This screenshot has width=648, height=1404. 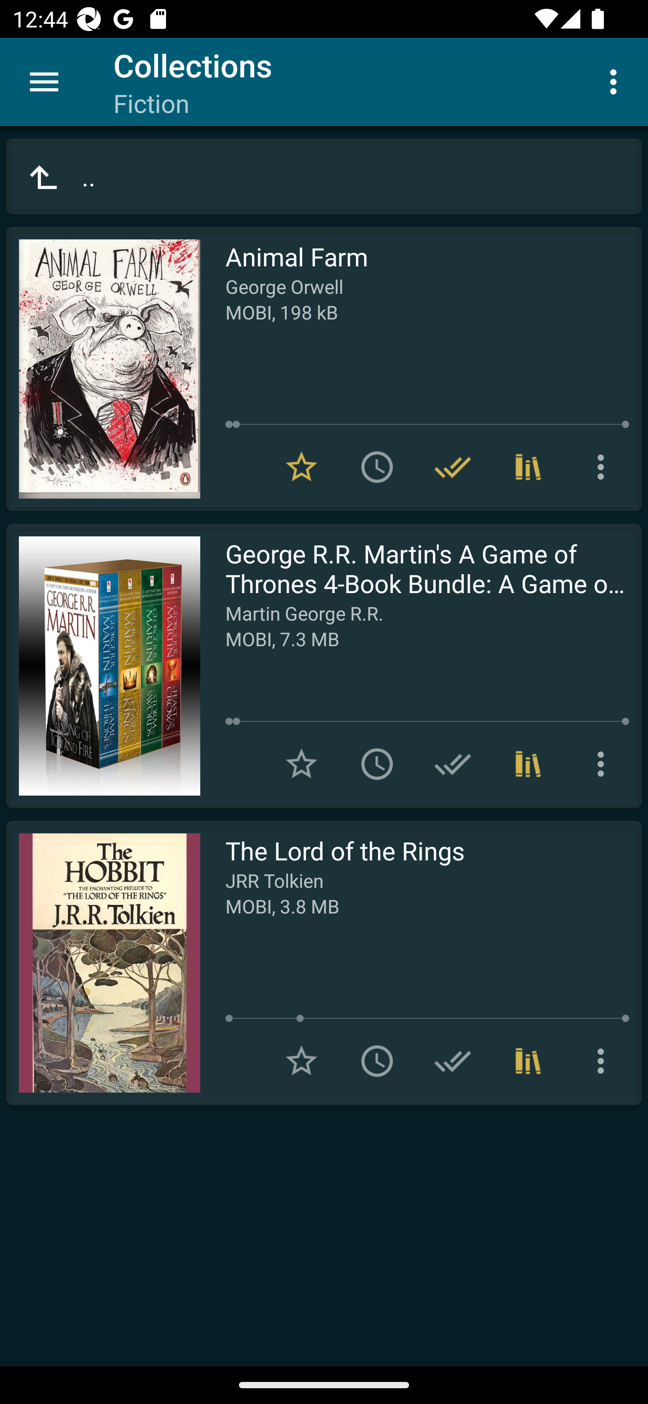 I want to click on Collections (1), so click(x=528, y=764).